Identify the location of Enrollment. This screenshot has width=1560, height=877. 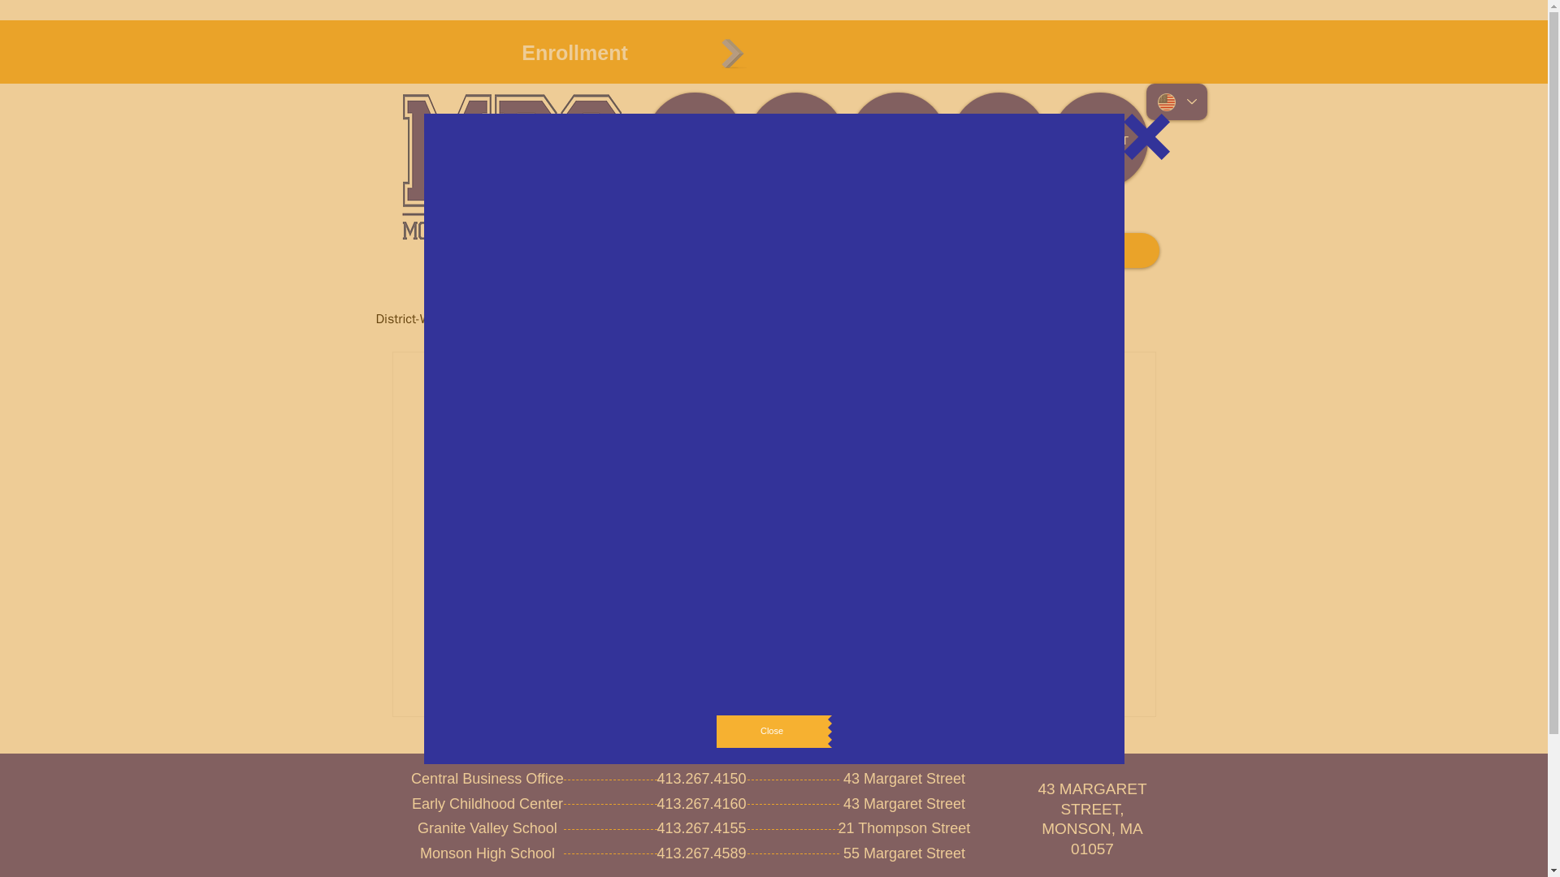
(574, 52).